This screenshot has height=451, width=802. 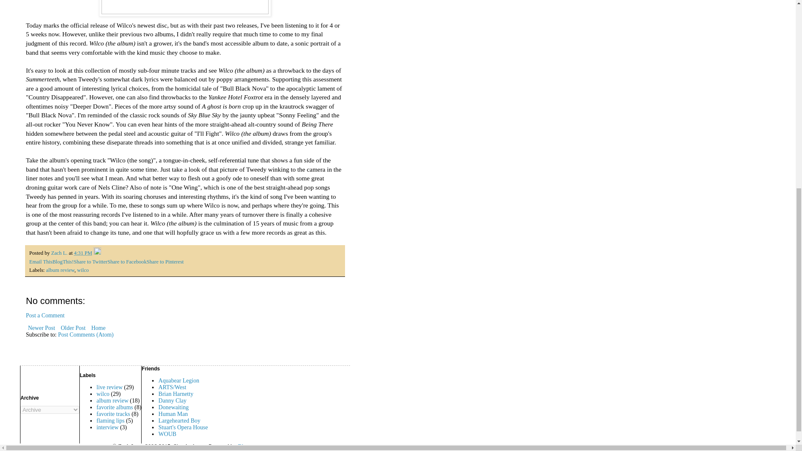 What do you see at coordinates (45, 315) in the screenshot?
I see `Post a Comment` at bounding box center [45, 315].